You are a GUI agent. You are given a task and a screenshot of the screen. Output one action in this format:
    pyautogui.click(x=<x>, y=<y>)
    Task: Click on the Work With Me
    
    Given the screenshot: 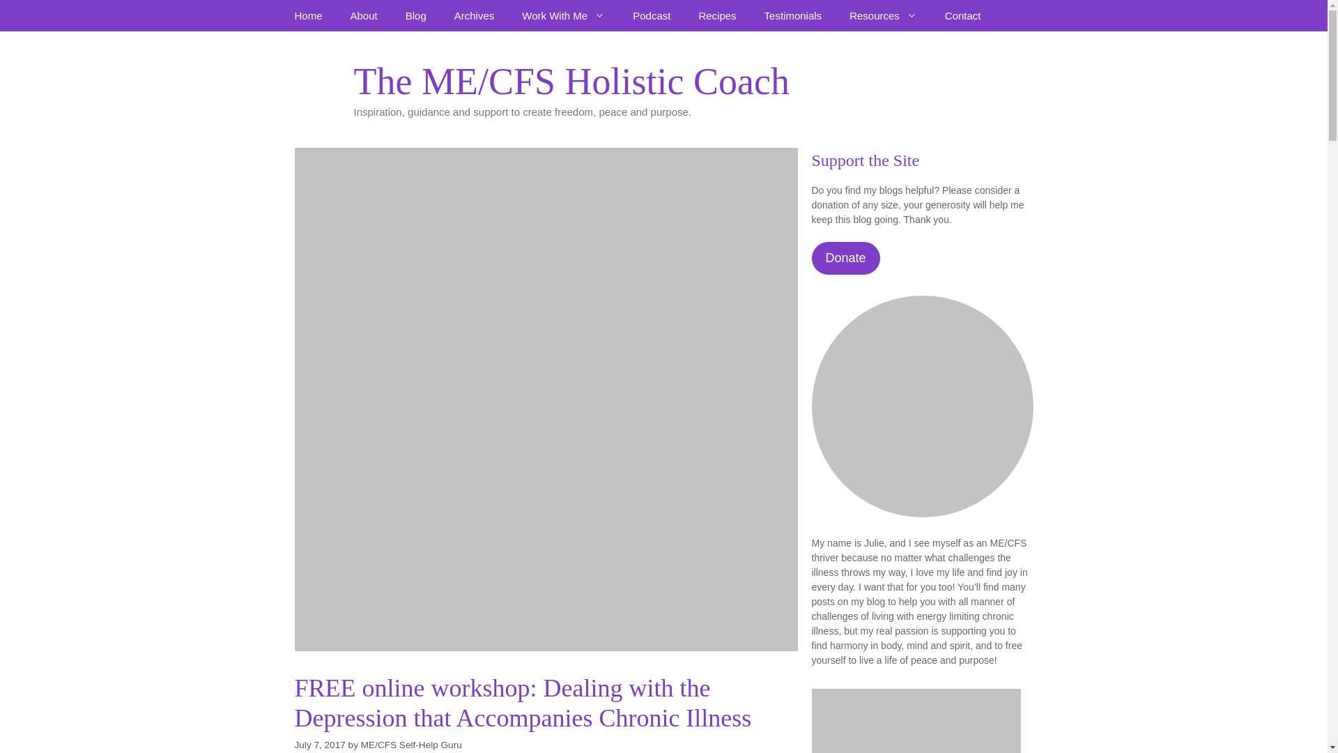 What is the action you would take?
    pyautogui.click(x=563, y=15)
    